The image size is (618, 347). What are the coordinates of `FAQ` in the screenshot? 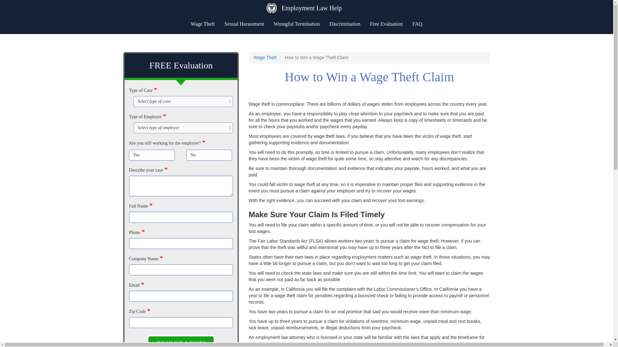 It's located at (417, 24).